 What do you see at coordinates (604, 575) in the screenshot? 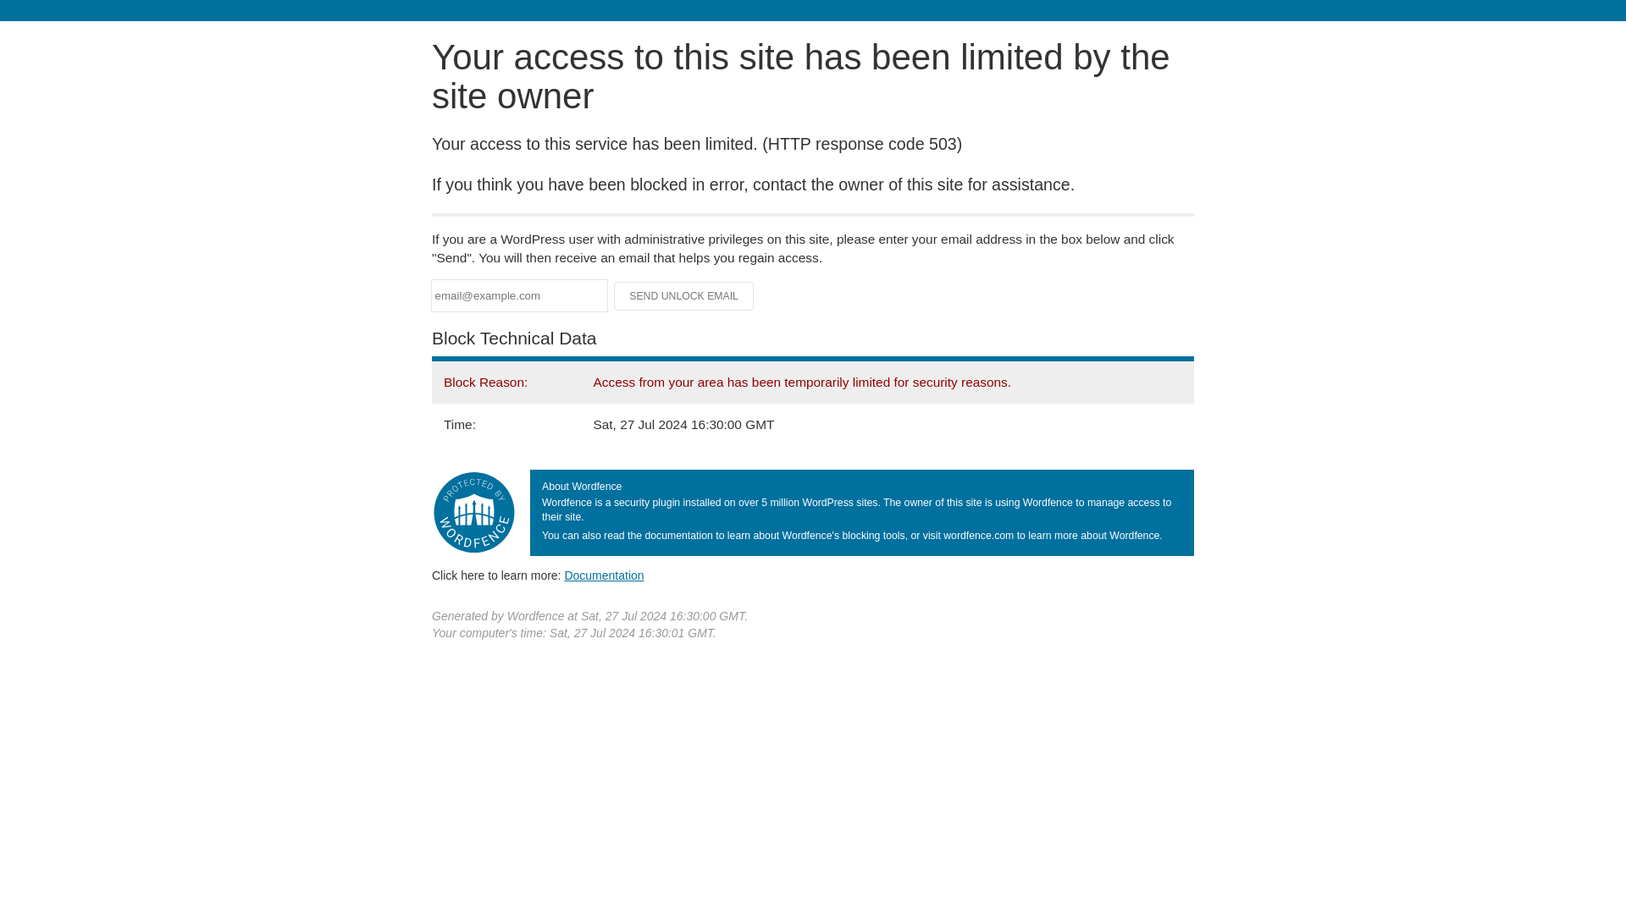
I see `Documentation` at bounding box center [604, 575].